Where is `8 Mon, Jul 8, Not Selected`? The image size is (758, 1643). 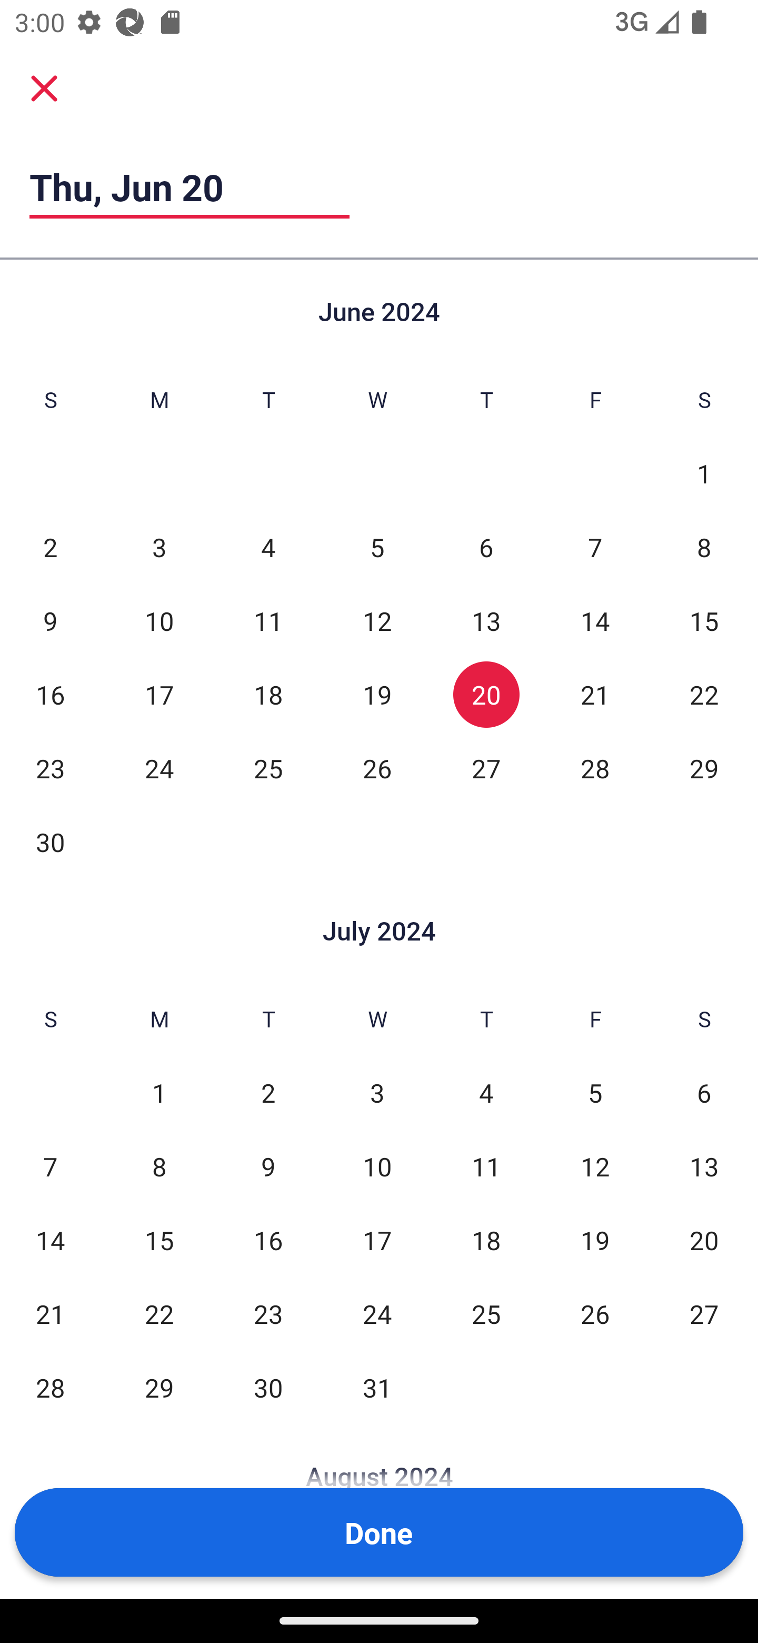 8 Mon, Jul 8, Not Selected is located at coordinates (159, 1166).